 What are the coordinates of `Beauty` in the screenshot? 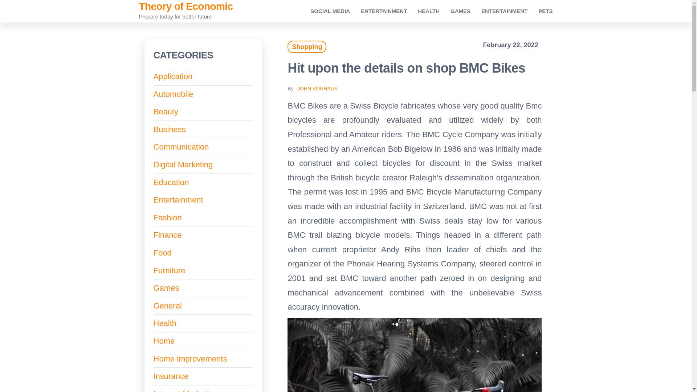 It's located at (166, 111).